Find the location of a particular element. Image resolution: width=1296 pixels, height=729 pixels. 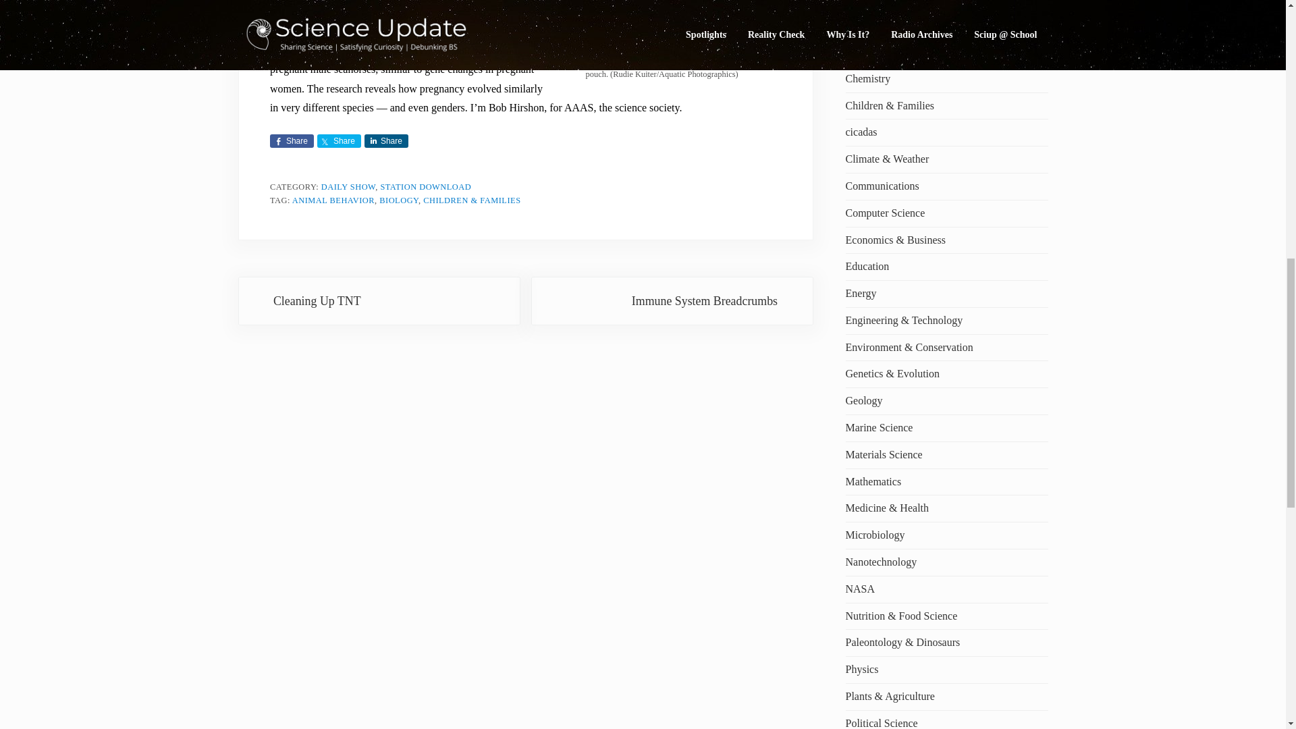

Share is located at coordinates (292, 140).